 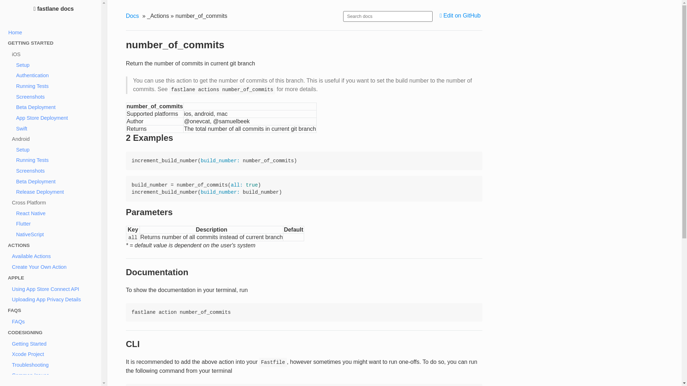 I want to click on Using App Store Connect API, so click(x=55, y=289).